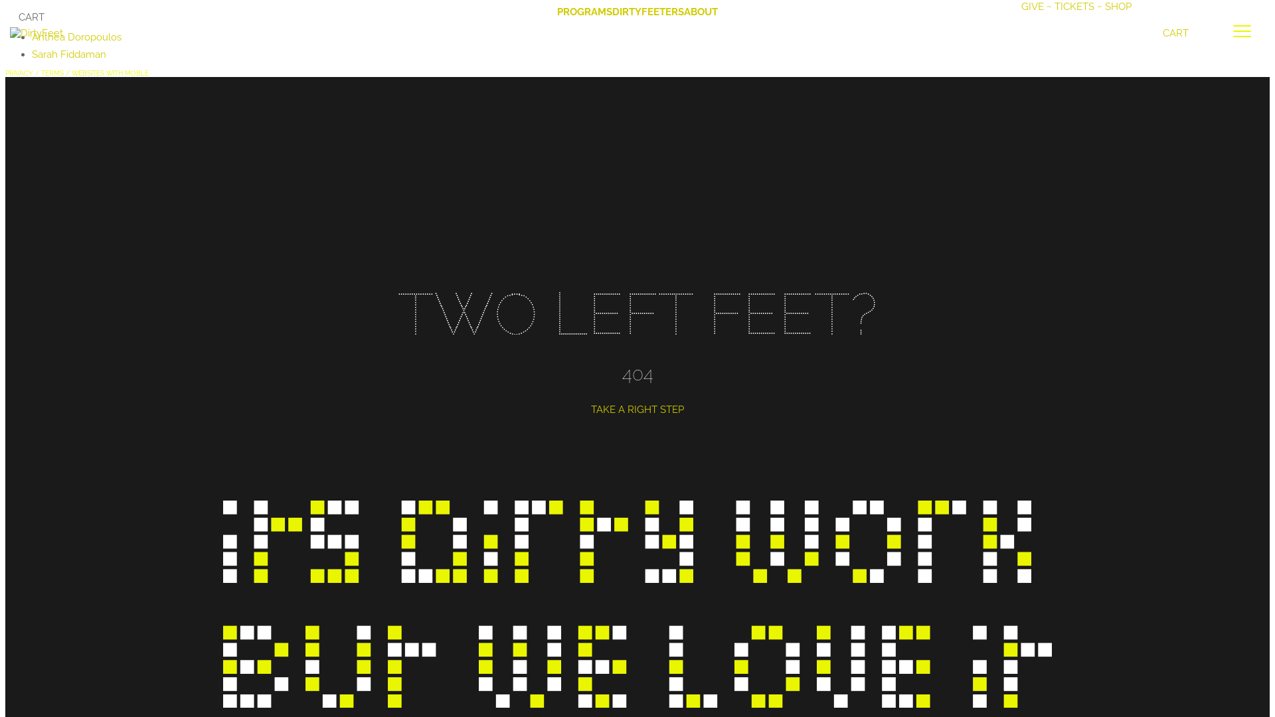  Describe the element at coordinates (621, 17) in the screenshot. I see `CART` at that location.